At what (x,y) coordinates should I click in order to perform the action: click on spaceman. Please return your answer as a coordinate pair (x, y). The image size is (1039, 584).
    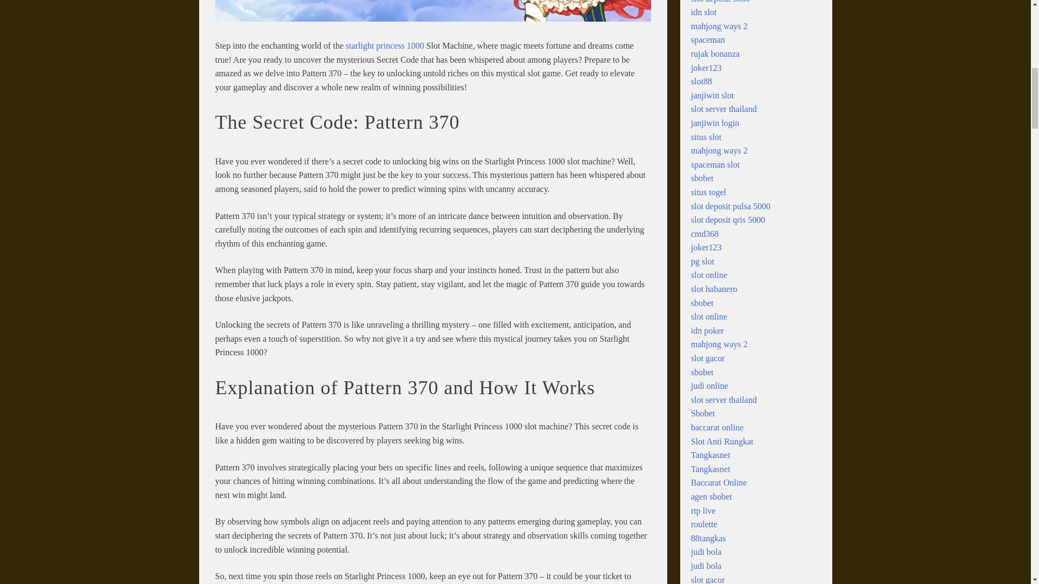
    Looking at the image, I should click on (708, 39).